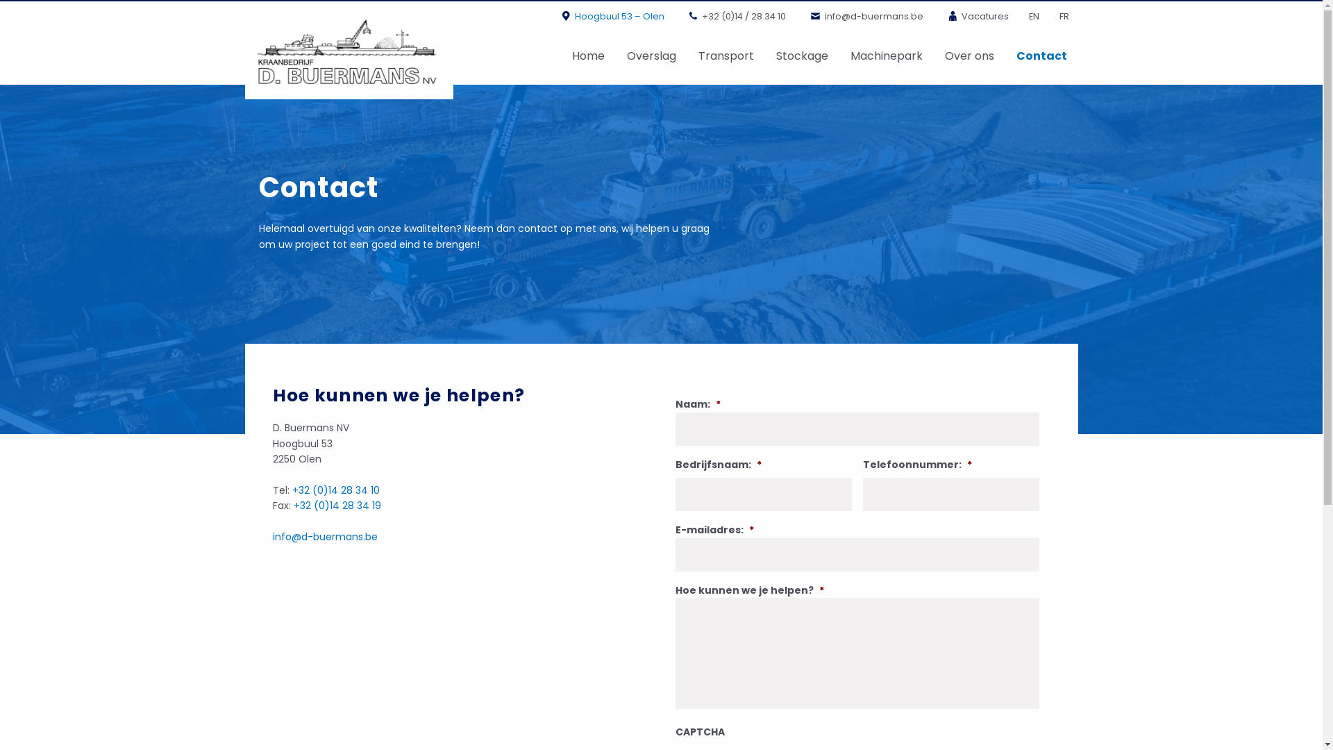  What do you see at coordinates (335, 490) in the screenshot?
I see `+32 (0)14 28 34 10` at bounding box center [335, 490].